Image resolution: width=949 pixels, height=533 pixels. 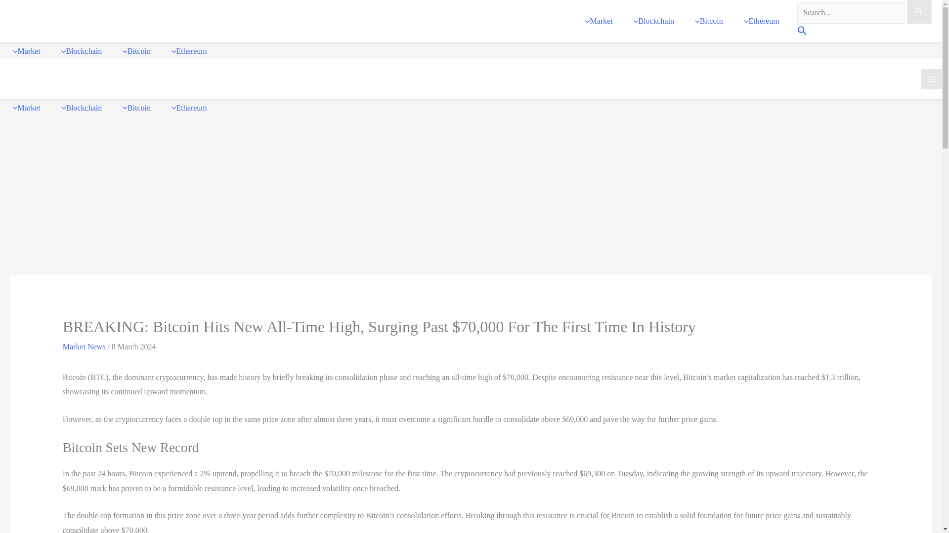 I want to click on Ethereum, so click(x=187, y=51).